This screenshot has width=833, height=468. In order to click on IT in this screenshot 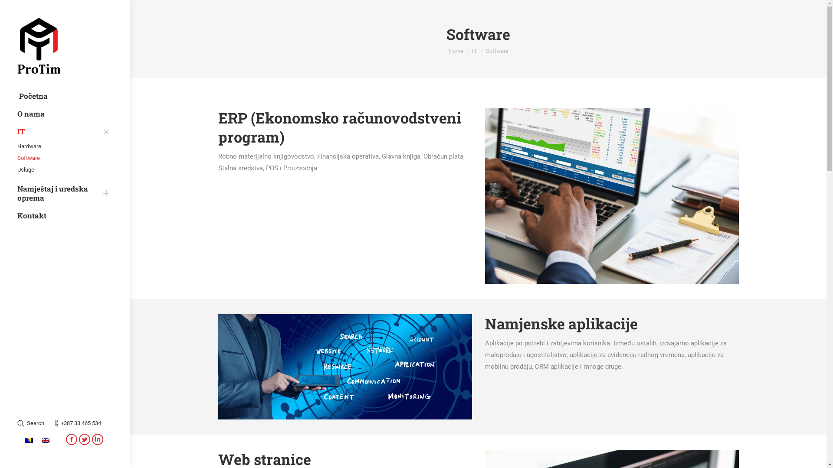, I will do `click(475, 51)`.